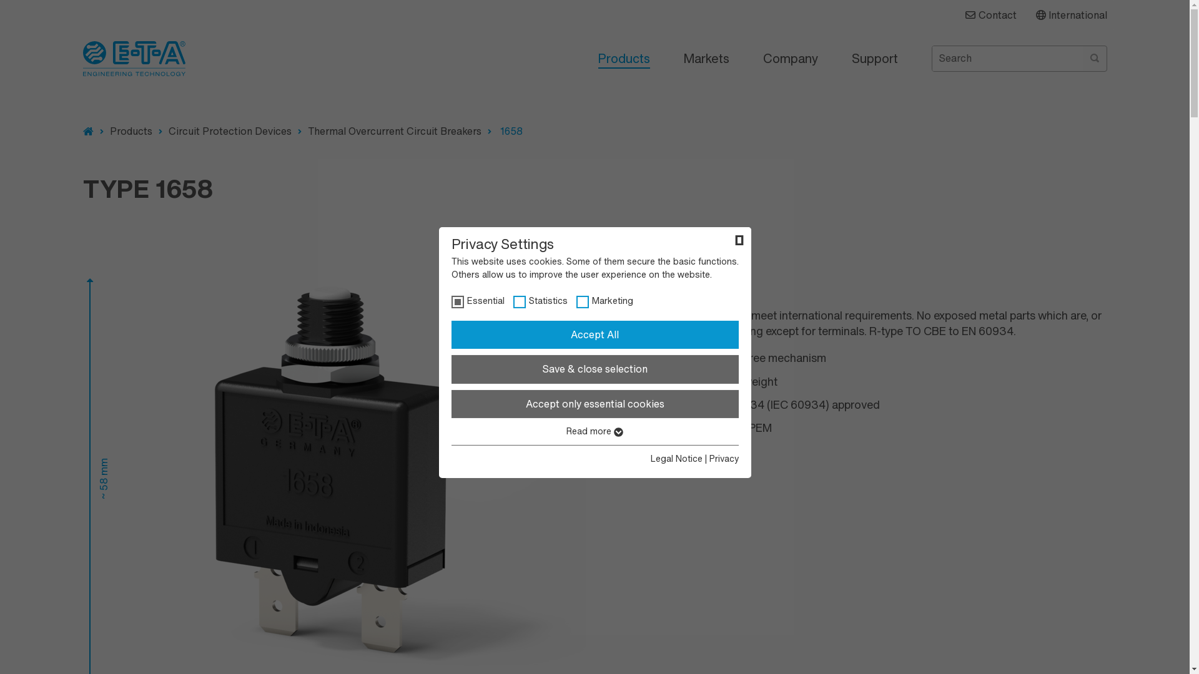  Describe the element at coordinates (624, 59) in the screenshot. I see `Products` at that location.